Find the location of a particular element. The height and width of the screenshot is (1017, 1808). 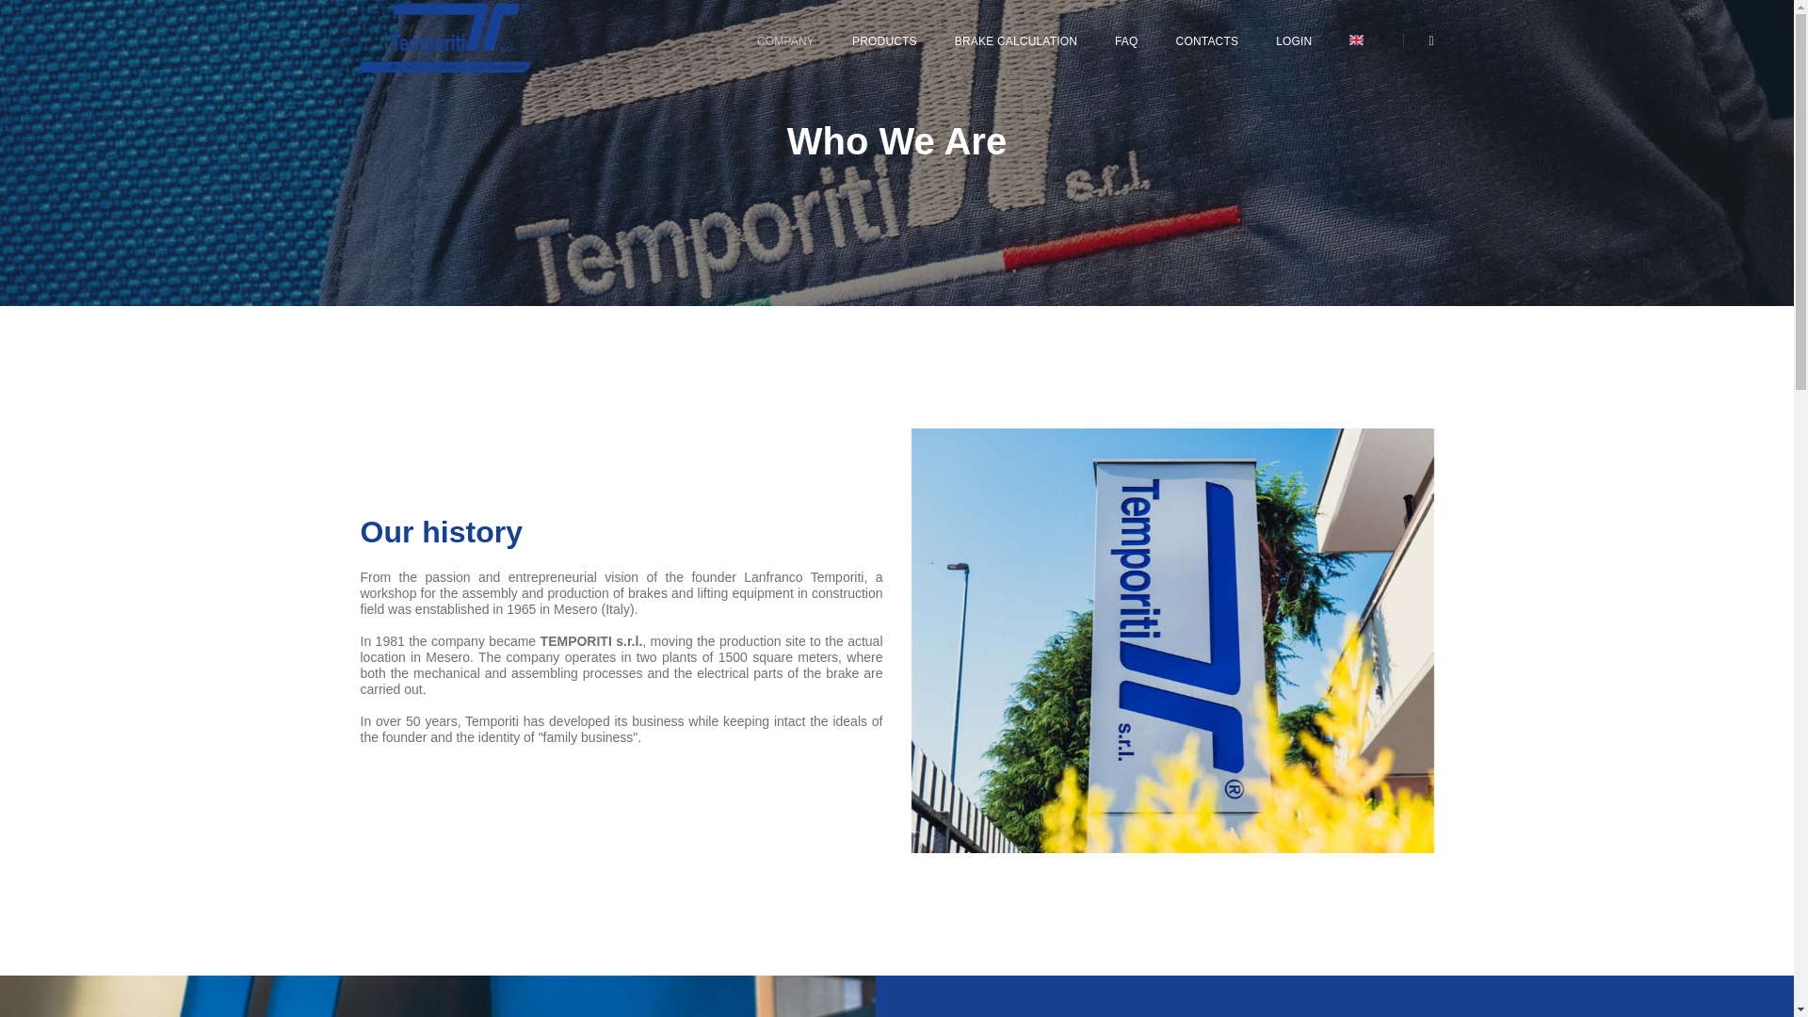

CONTACTS is located at coordinates (1207, 40).